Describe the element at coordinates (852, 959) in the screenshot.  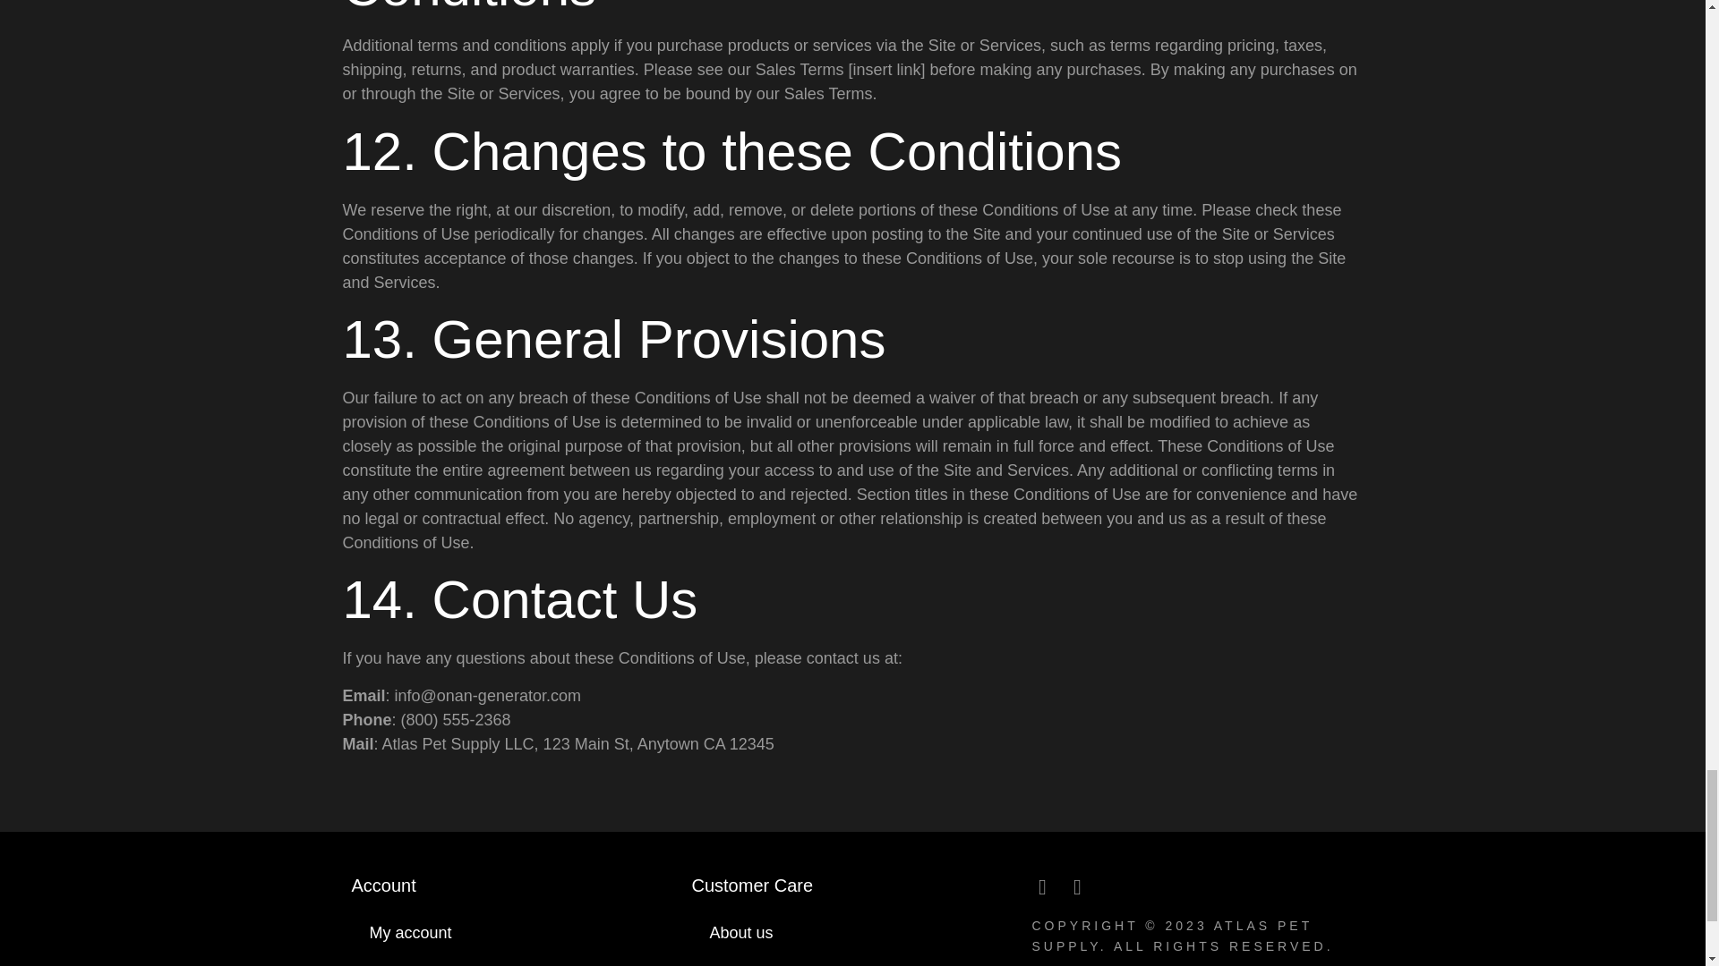
I see `Privacy Policy` at that location.